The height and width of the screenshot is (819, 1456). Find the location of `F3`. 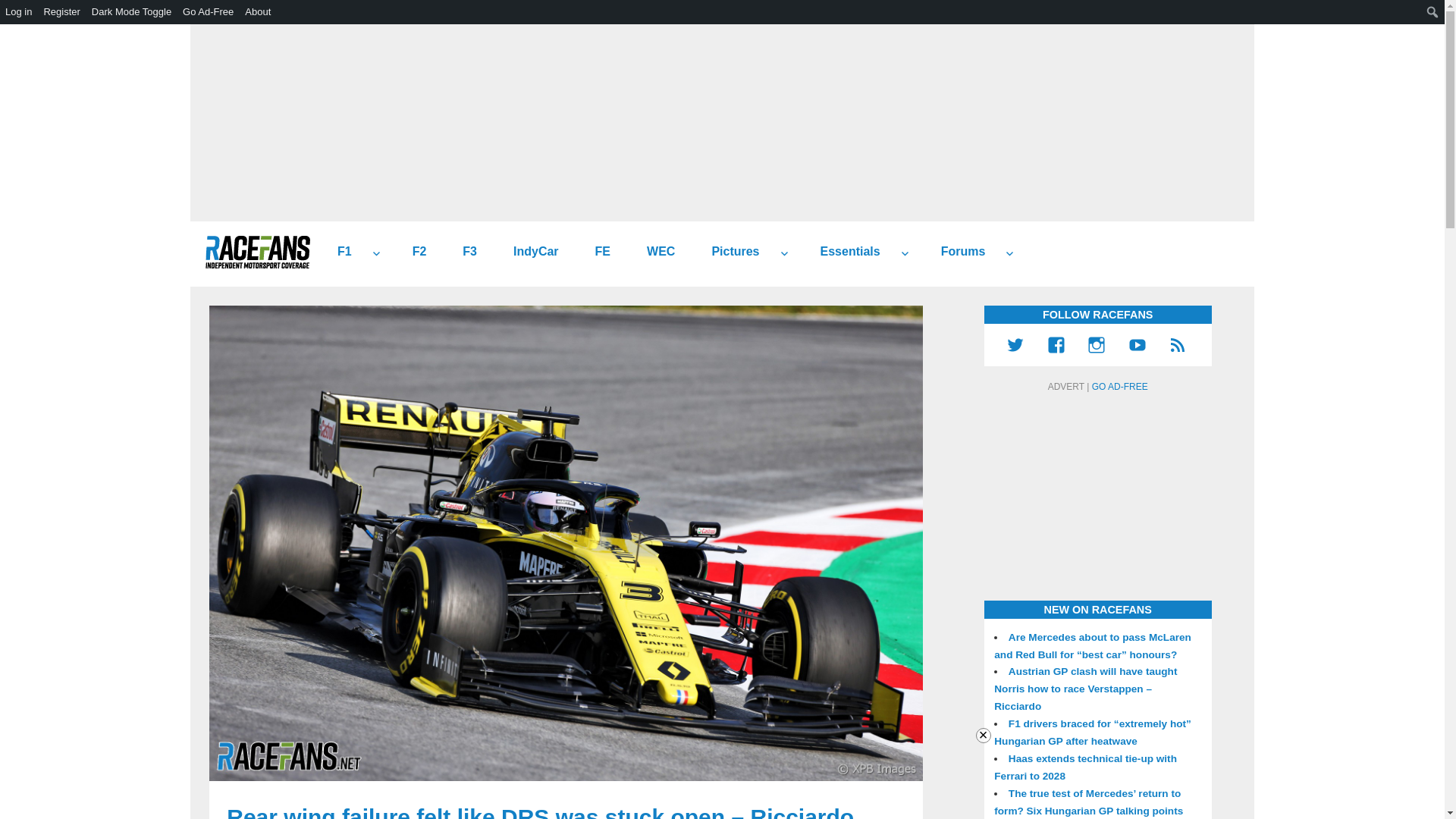

F3 is located at coordinates (463, 252).